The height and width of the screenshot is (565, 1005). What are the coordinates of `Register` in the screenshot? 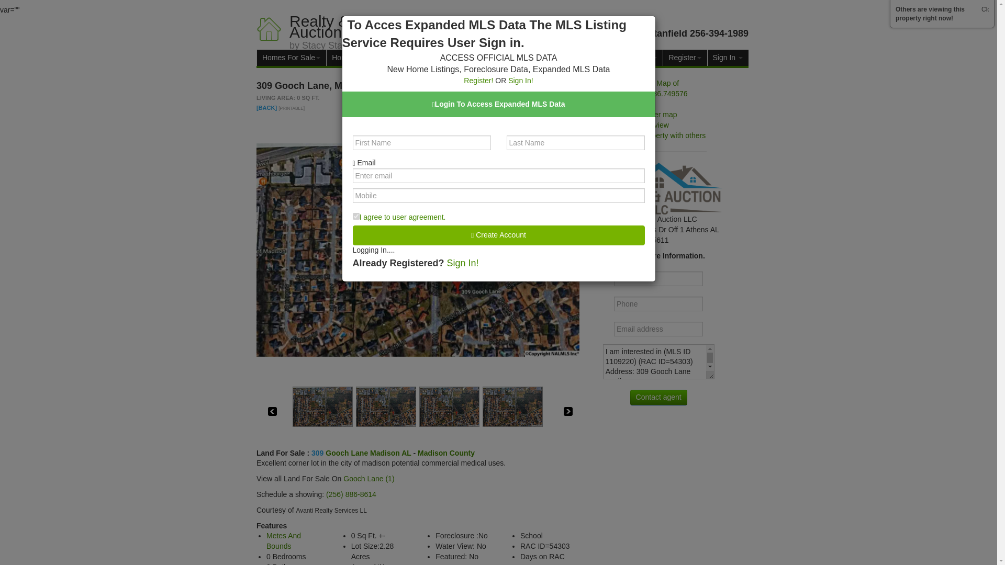 It's located at (684, 58).